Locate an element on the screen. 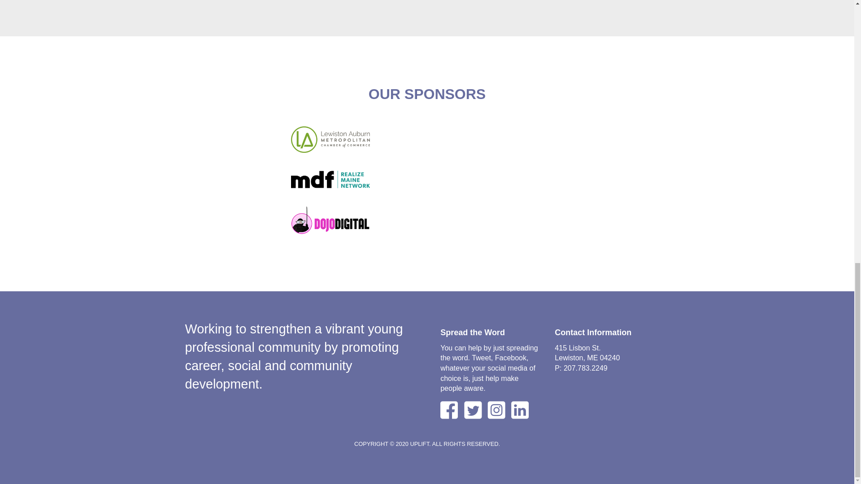  Instagram is located at coordinates (496, 410).